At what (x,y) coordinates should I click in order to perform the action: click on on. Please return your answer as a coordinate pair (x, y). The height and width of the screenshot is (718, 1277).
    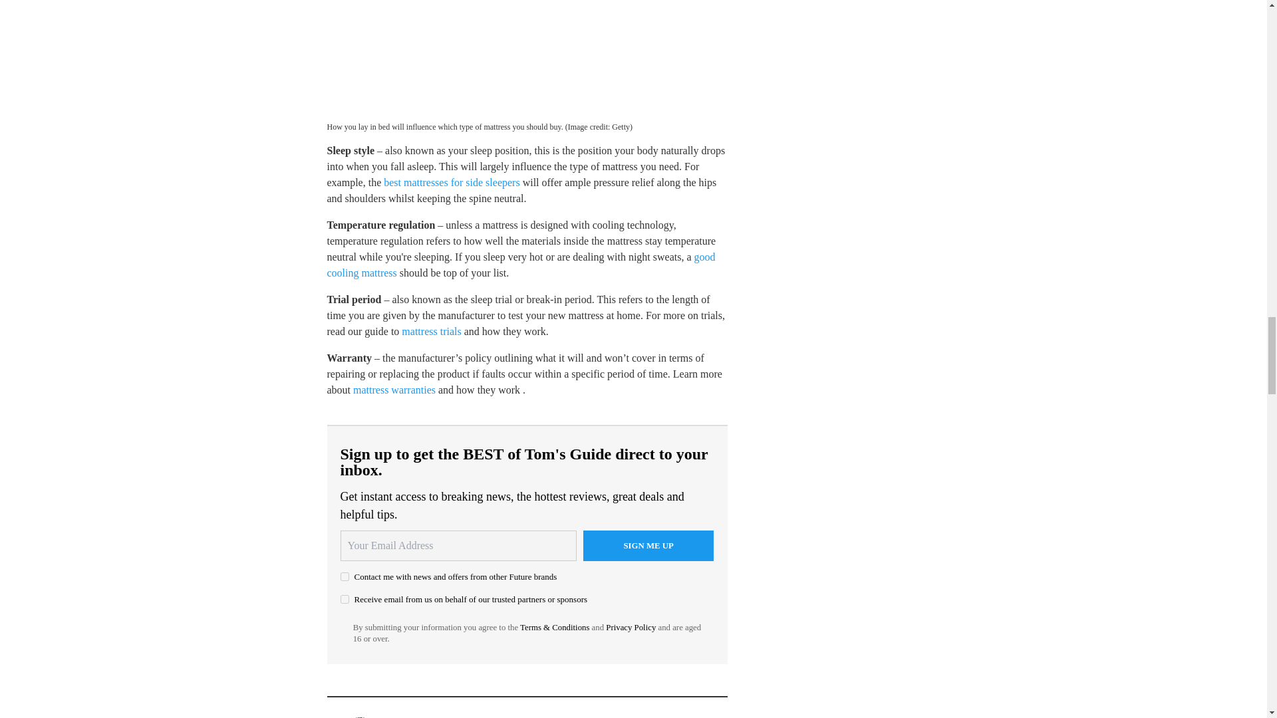
    Looking at the image, I should click on (345, 576).